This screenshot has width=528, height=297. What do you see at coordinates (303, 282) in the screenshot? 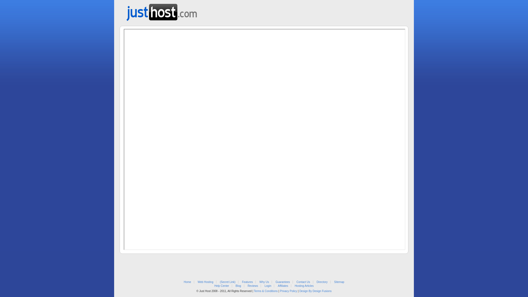
I see `Contact Us` at bounding box center [303, 282].